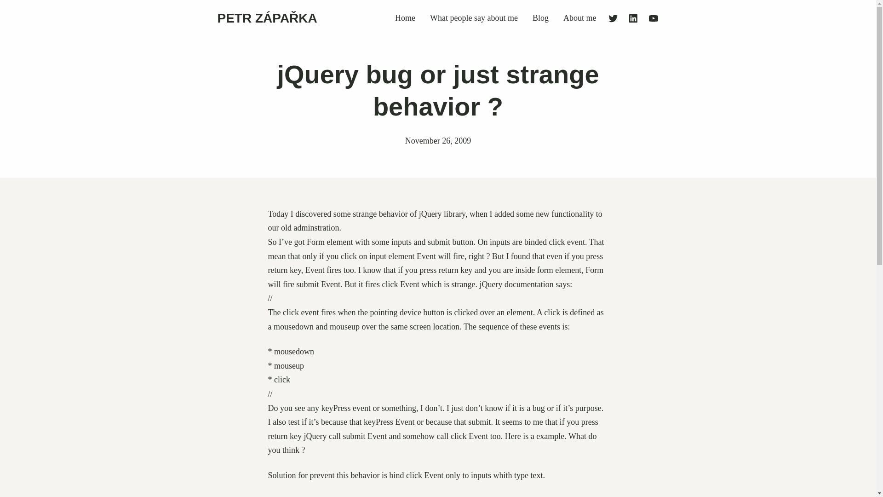 Image resolution: width=883 pixels, height=497 pixels. What do you see at coordinates (540, 18) in the screenshot?
I see `Blog` at bounding box center [540, 18].